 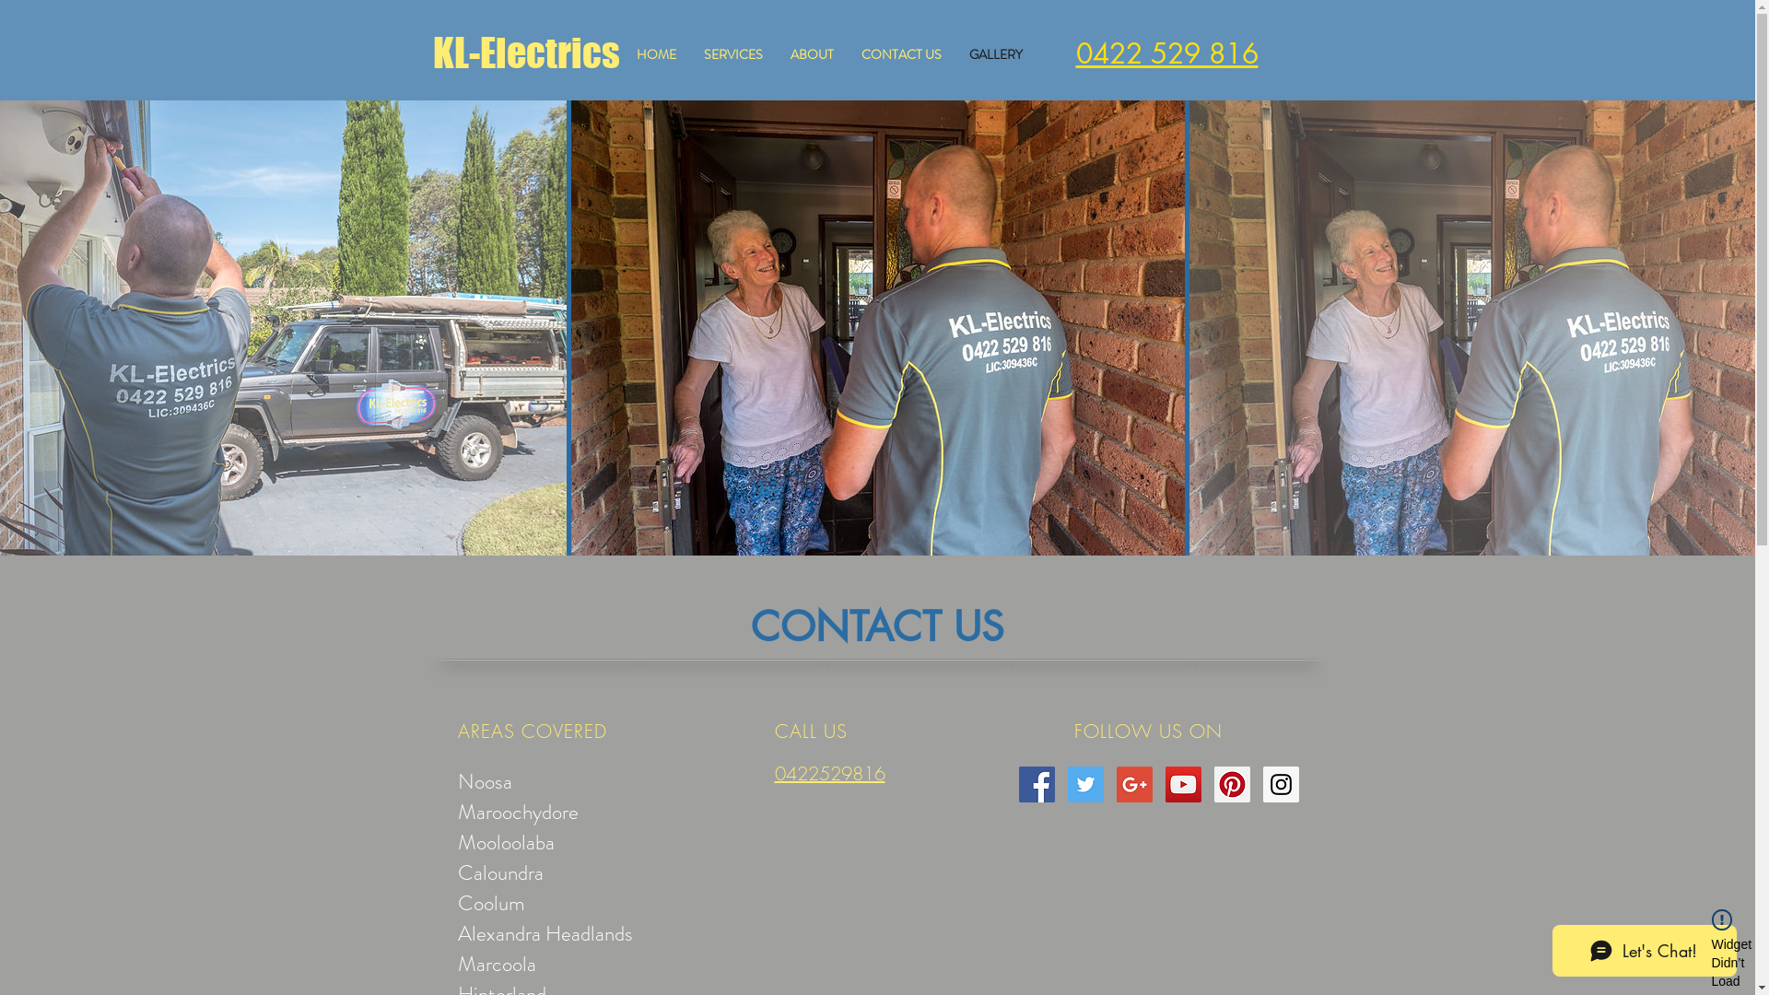 What do you see at coordinates (527, 53) in the screenshot?
I see `KL-Electrics` at bounding box center [527, 53].